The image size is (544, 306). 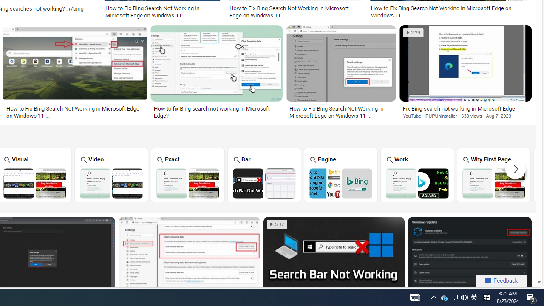 What do you see at coordinates (187, 175) in the screenshot?
I see `Exact` at bounding box center [187, 175].